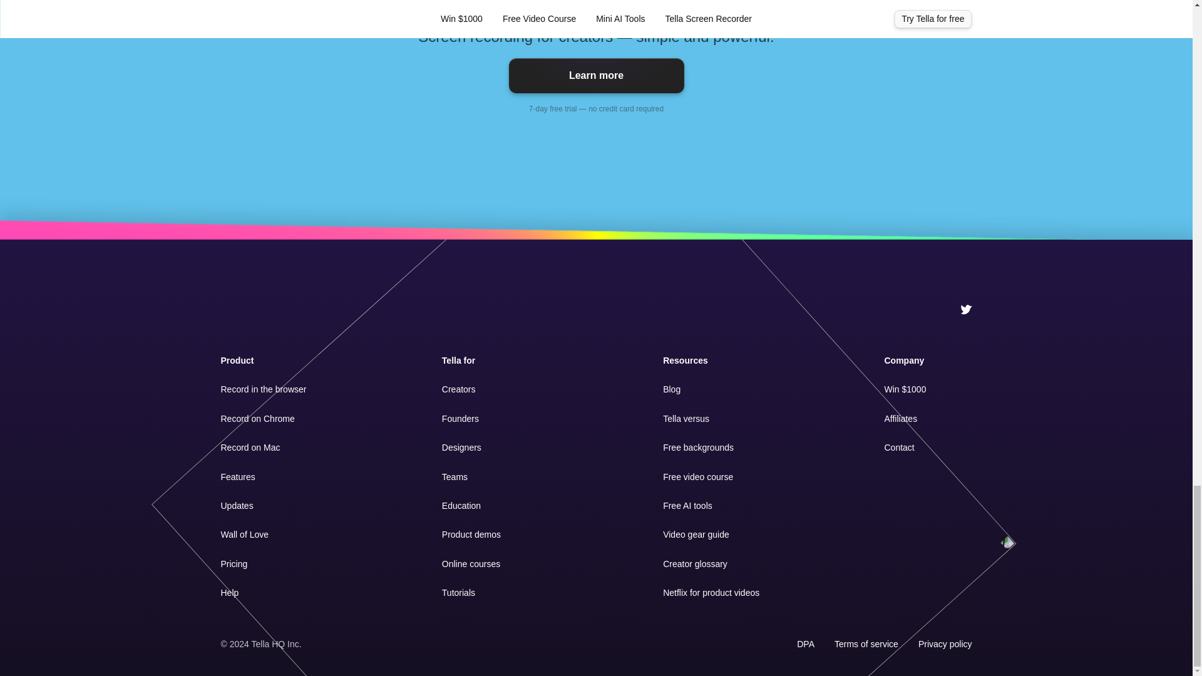 The height and width of the screenshot is (676, 1202). I want to click on Help, so click(229, 592).